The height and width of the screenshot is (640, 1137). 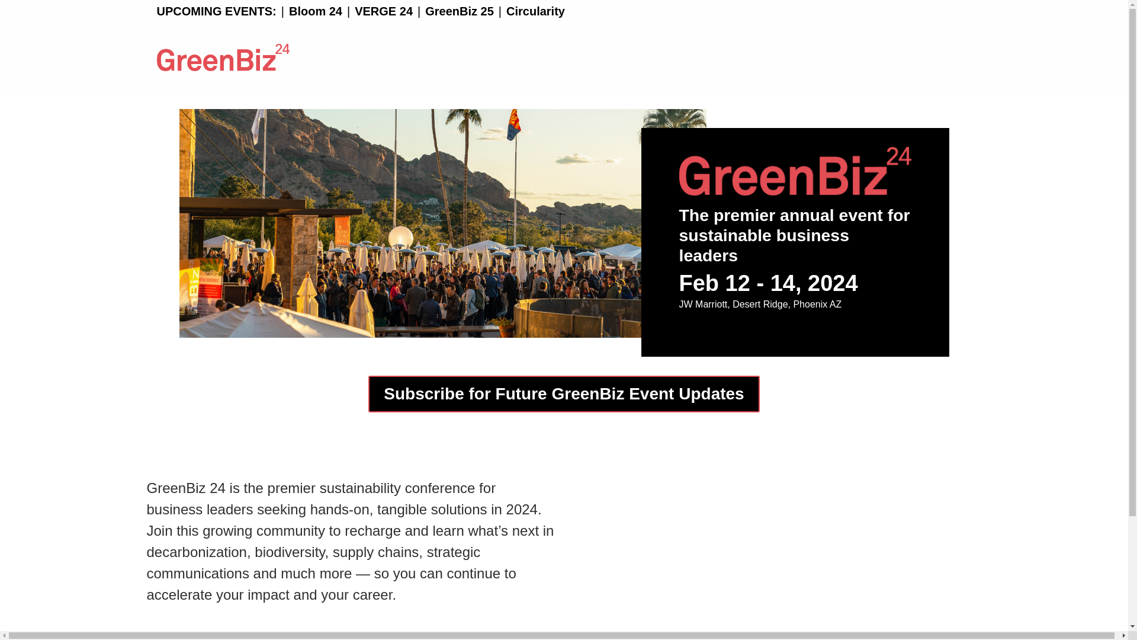 What do you see at coordinates (216, 11) in the screenshot?
I see `UPCOMING EVENTS:` at bounding box center [216, 11].